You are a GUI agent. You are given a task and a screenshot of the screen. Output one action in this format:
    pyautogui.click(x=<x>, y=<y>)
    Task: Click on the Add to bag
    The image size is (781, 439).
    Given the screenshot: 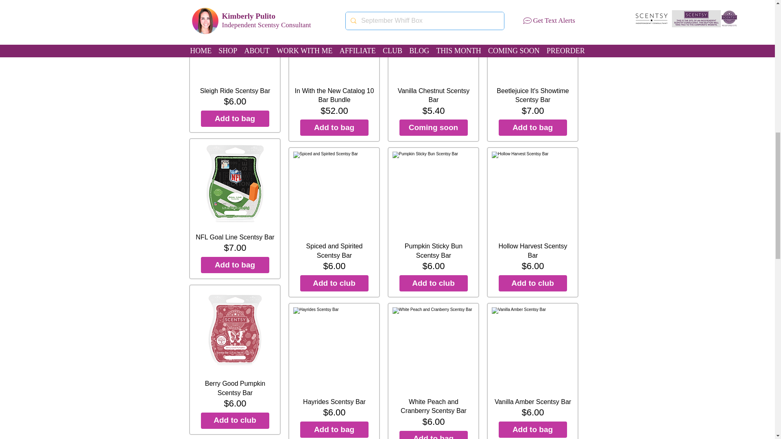 What is the action you would take?
    pyautogui.click(x=533, y=429)
    